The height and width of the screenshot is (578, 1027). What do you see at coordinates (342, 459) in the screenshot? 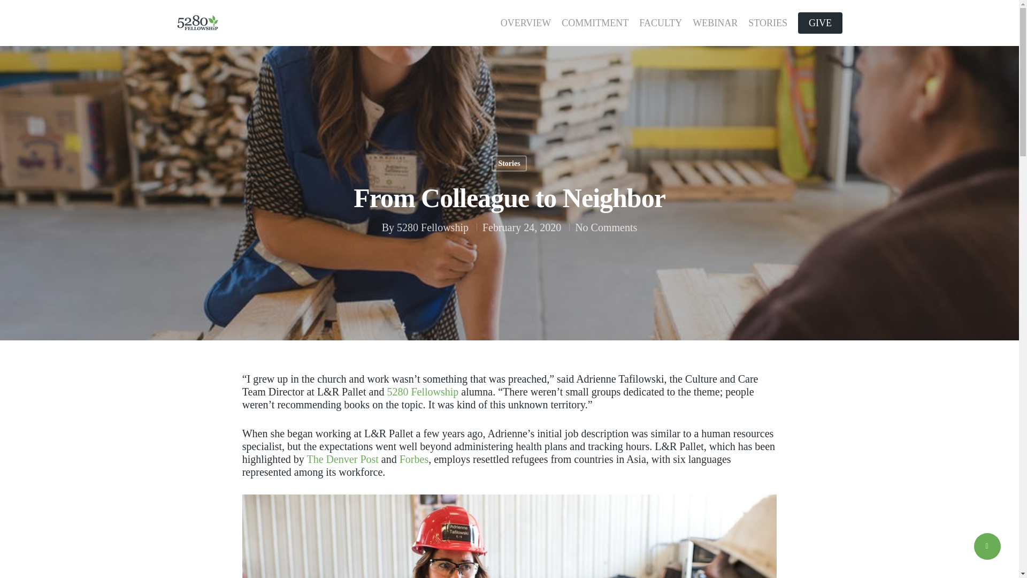
I see `The Denver Post` at bounding box center [342, 459].